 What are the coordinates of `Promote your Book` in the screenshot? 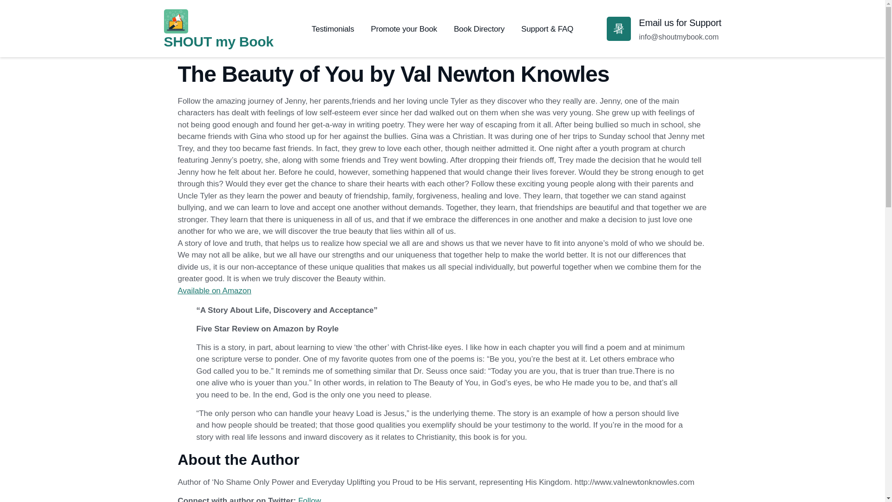 It's located at (404, 29).